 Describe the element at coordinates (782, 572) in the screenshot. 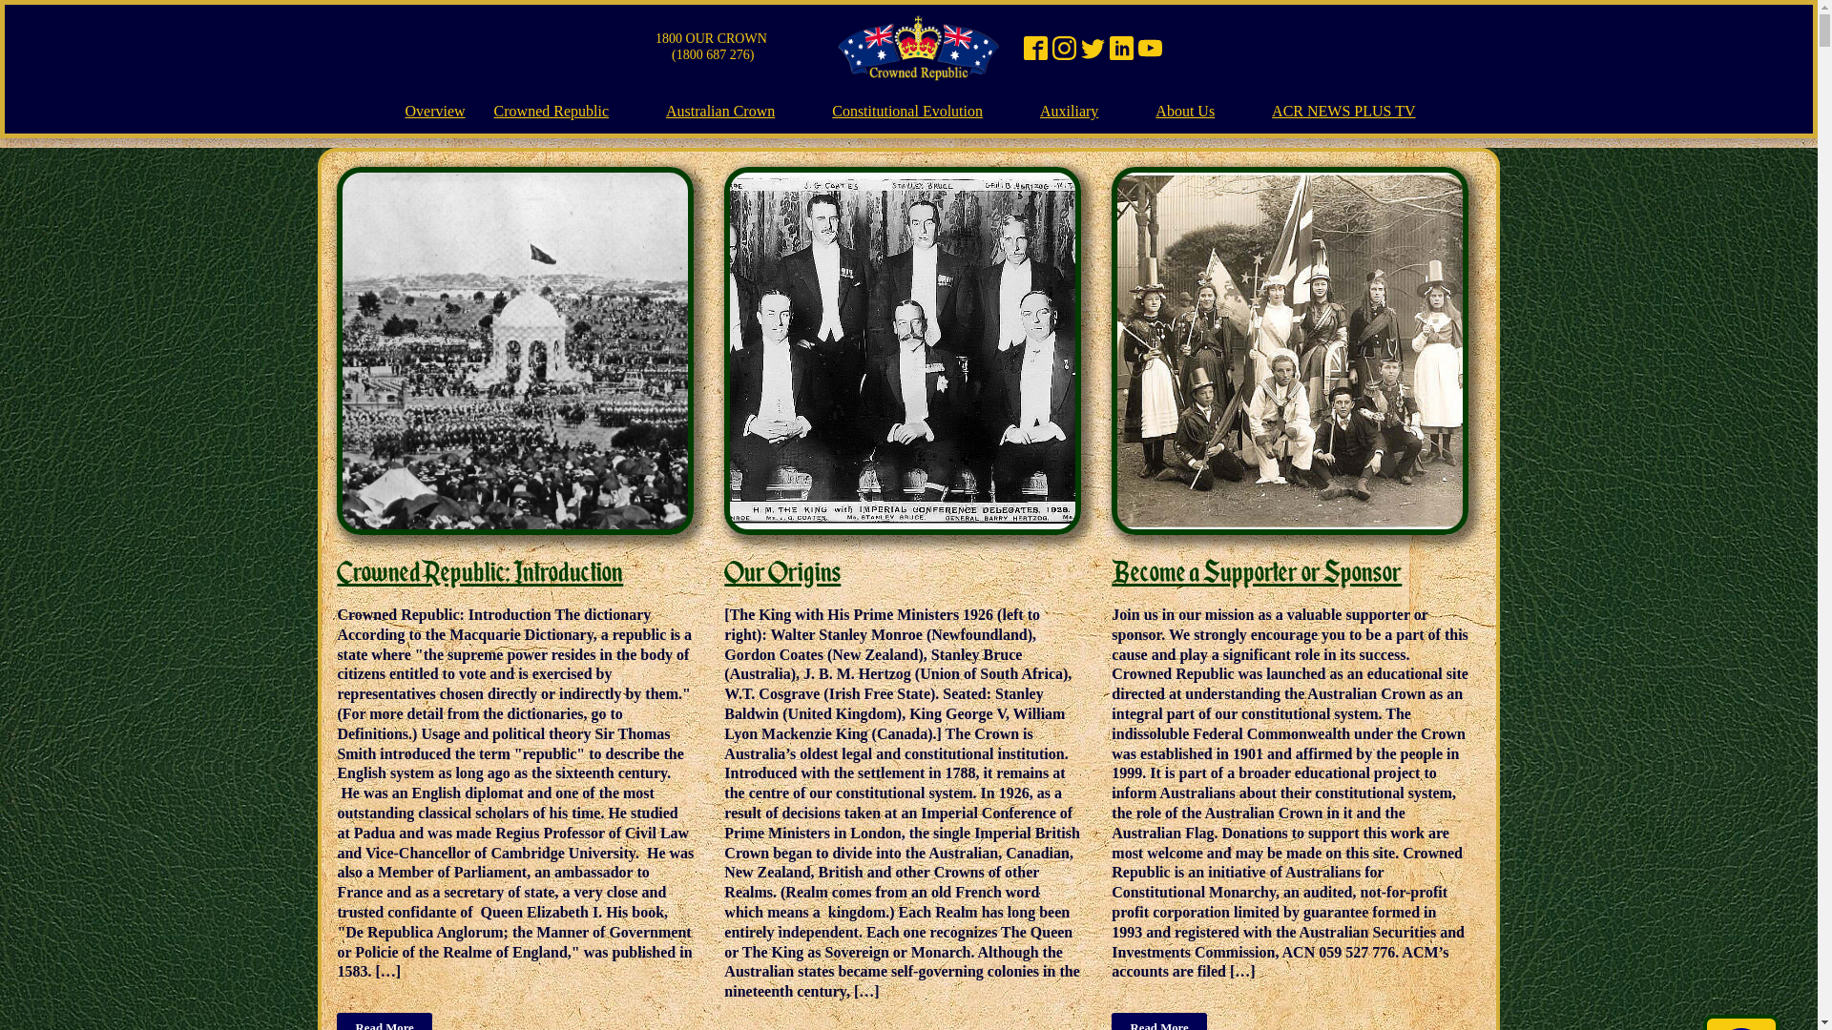

I see `Our Origins` at that location.